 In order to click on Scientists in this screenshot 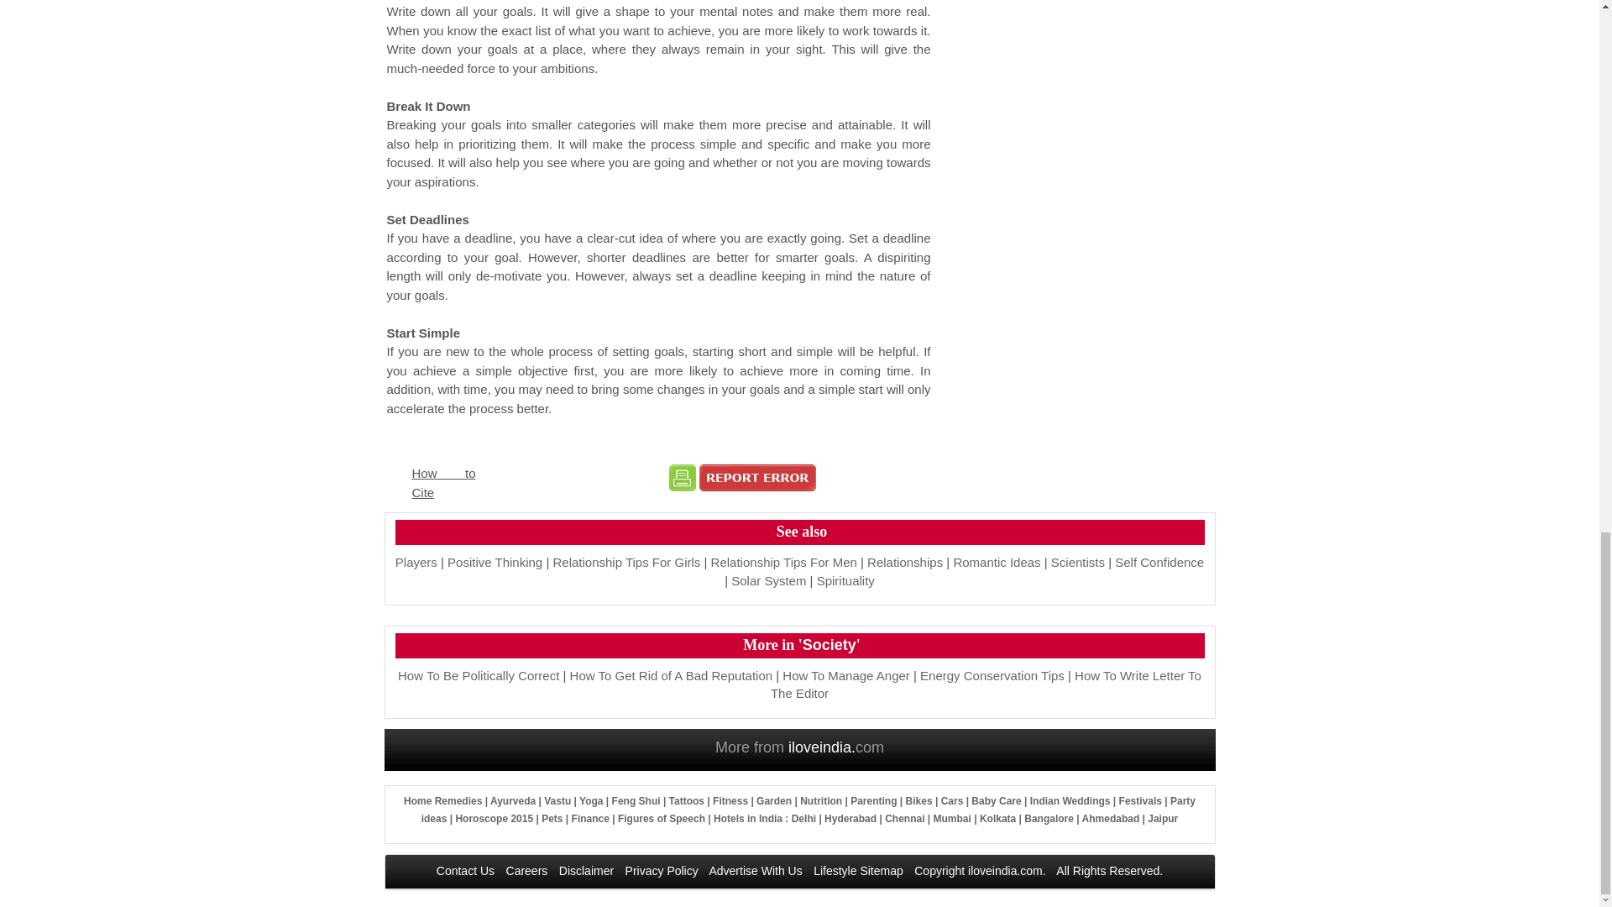, I will do `click(1077, 562)`.